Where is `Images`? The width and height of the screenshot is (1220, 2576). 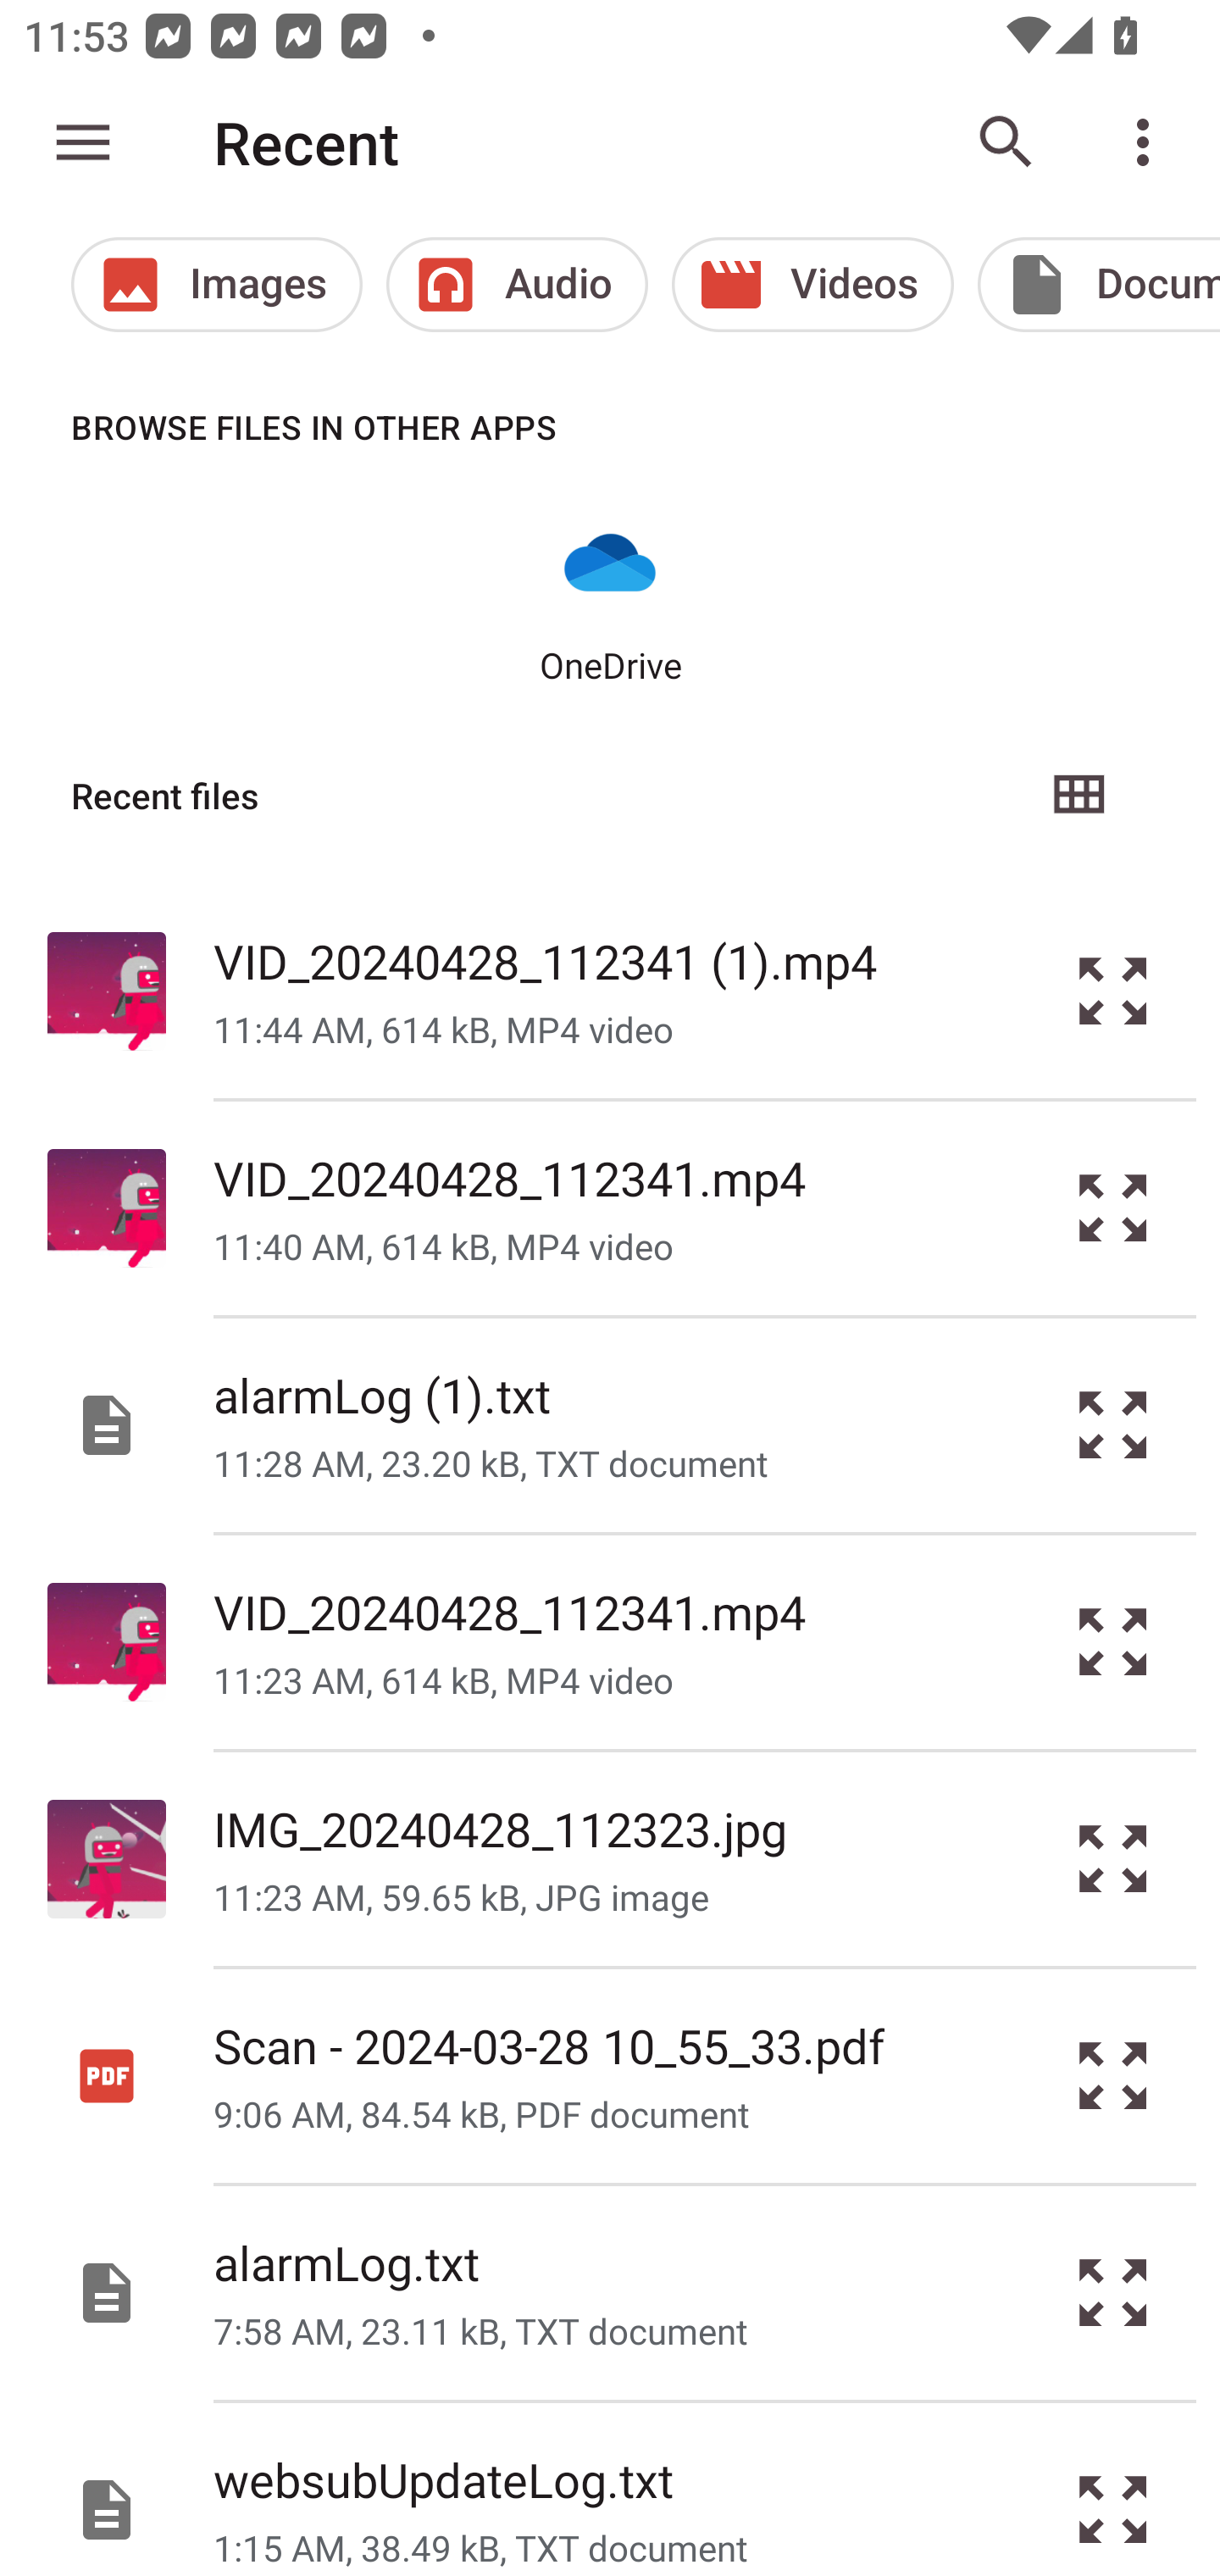
Images is located at coordinates (216, 285).